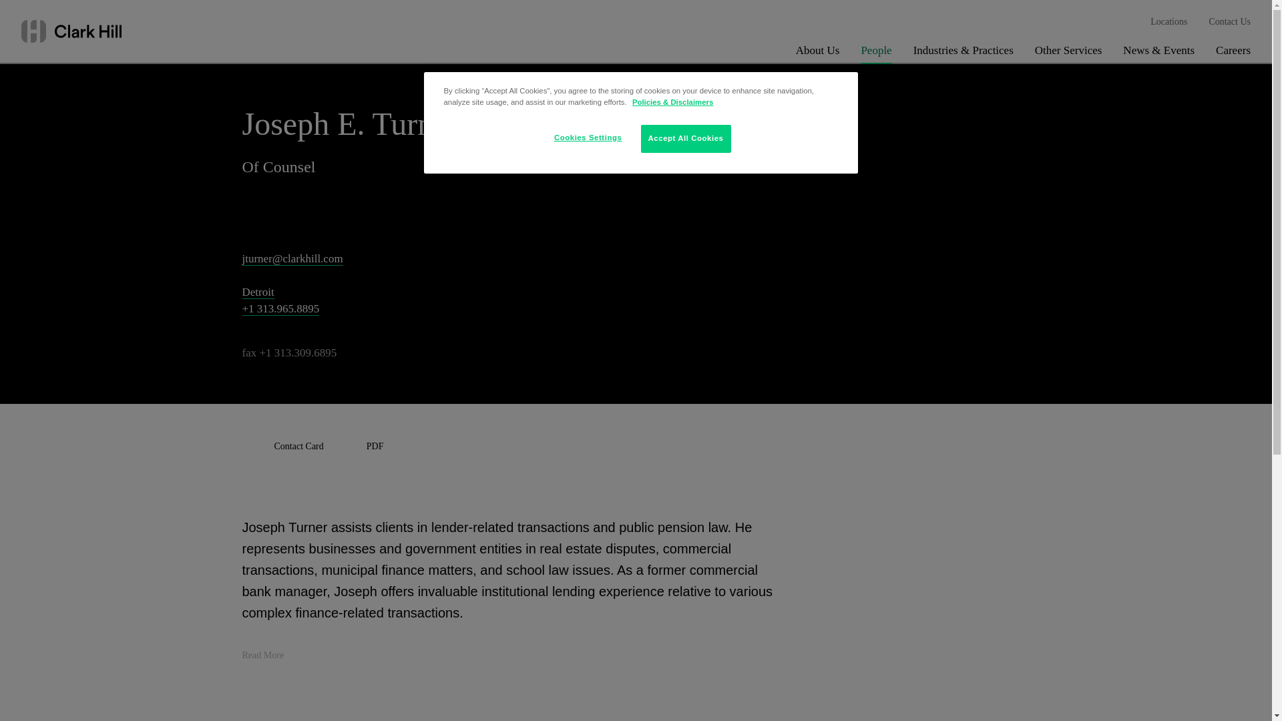 This screenshot has width=1282, height=721. Describe the element at coordinates (258, 292) in the screenshot. I see `Detroit` at that location.